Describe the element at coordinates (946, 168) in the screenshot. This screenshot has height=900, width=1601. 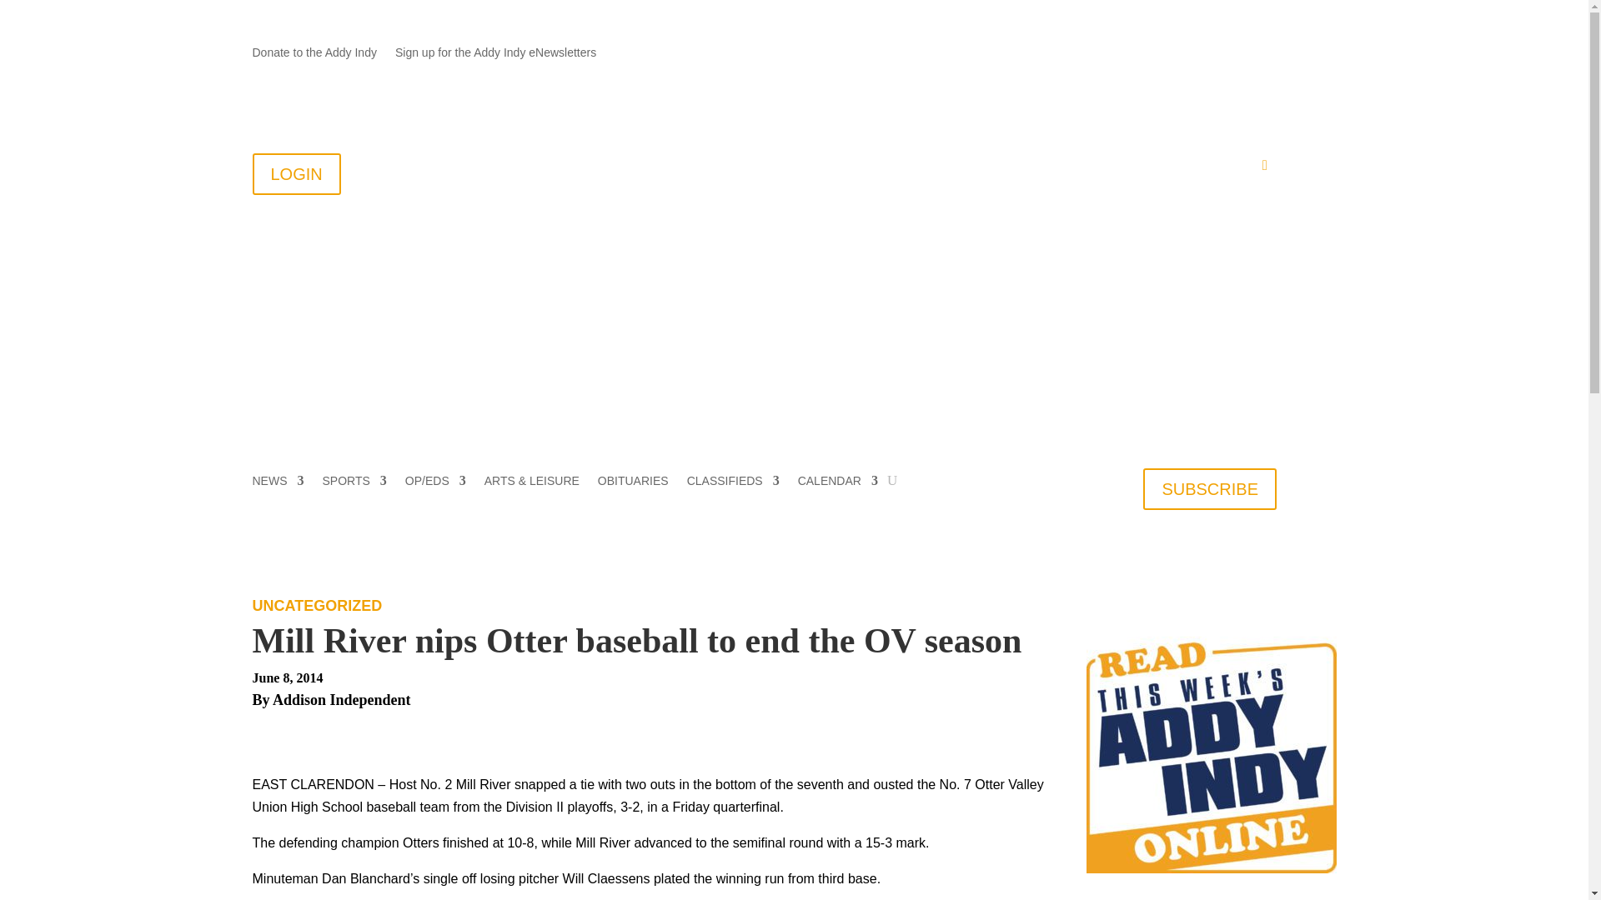
I see `Submissions` at that location.